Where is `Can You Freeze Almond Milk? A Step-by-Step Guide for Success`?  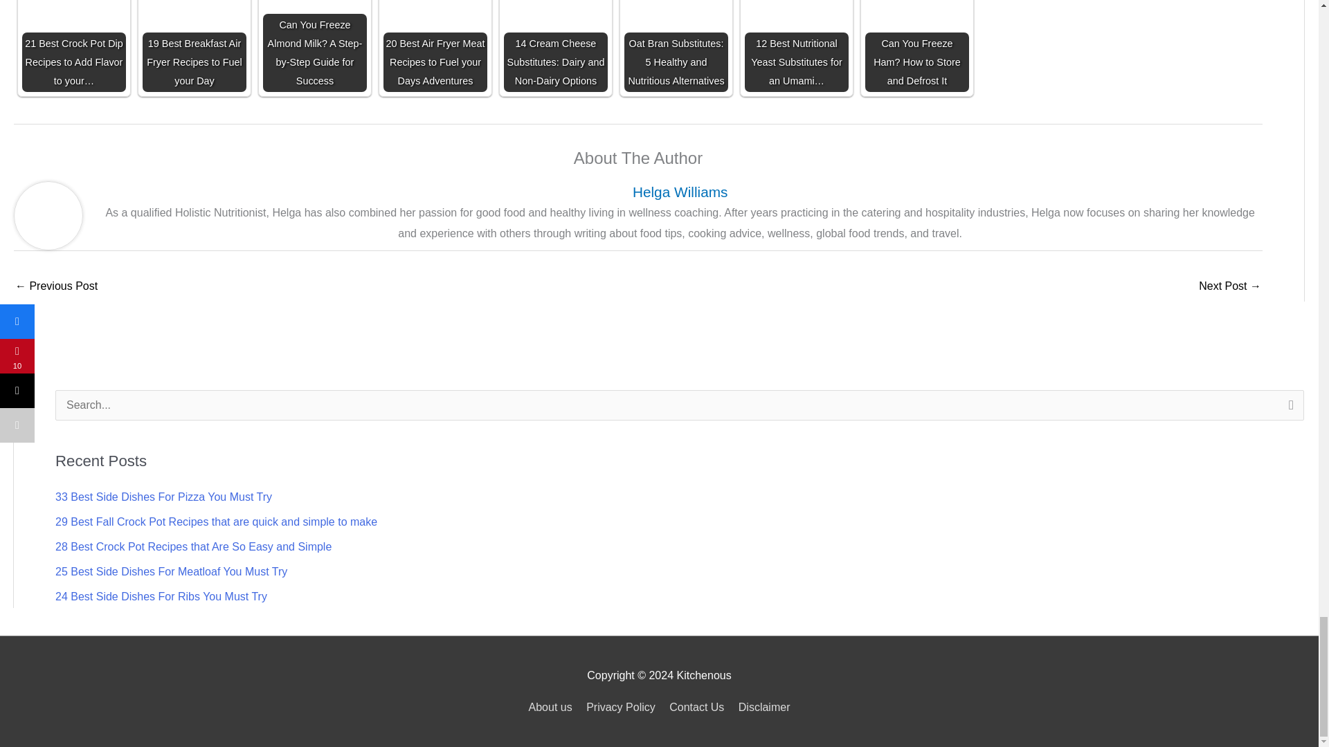 Can You Freeze Almond Milk? A Step-by-Step Guide for Success is located at coordinates (314, 46).